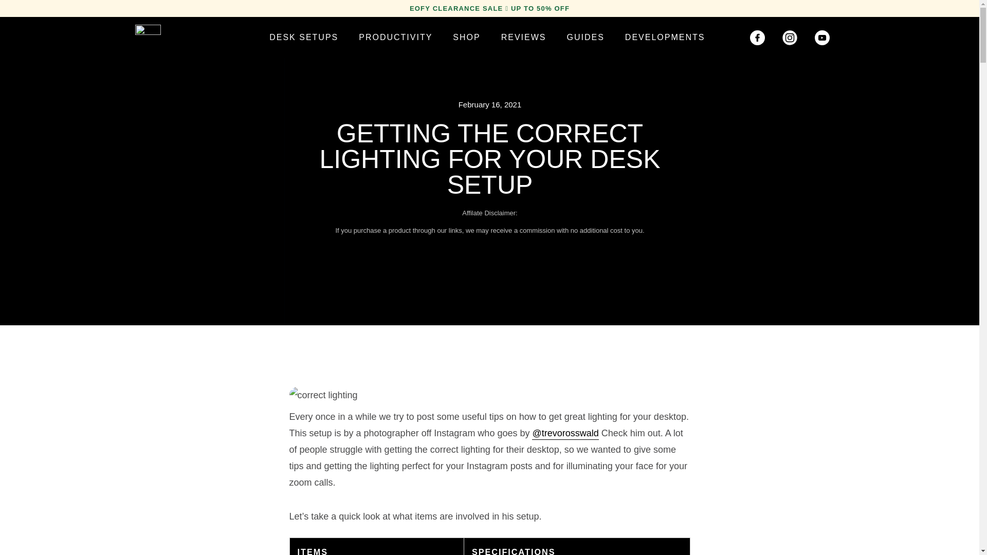 The width and height of the screenshot is (987, 555). What do you see at coordinates (665, 37) in the screenshot?
I see `DEVELOPMENTS` at bounding box center [665, 37].